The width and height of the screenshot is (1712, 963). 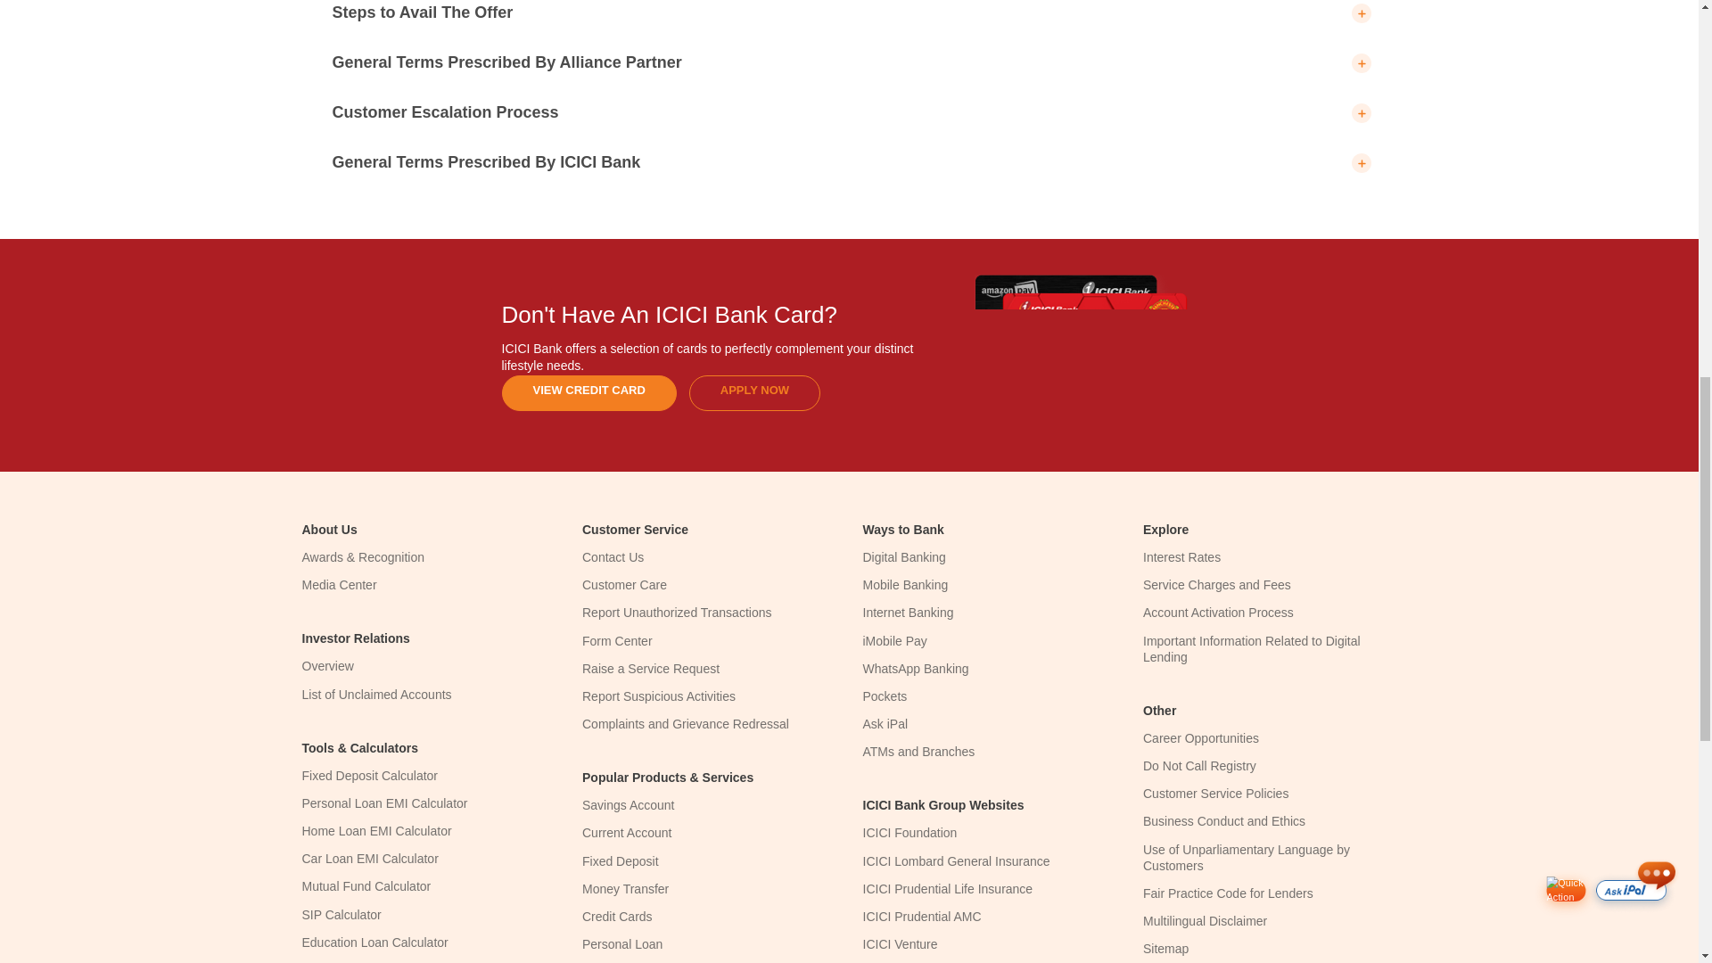 I want to click on Personal Loan EMI Calculator, so click(x=383, y=803).